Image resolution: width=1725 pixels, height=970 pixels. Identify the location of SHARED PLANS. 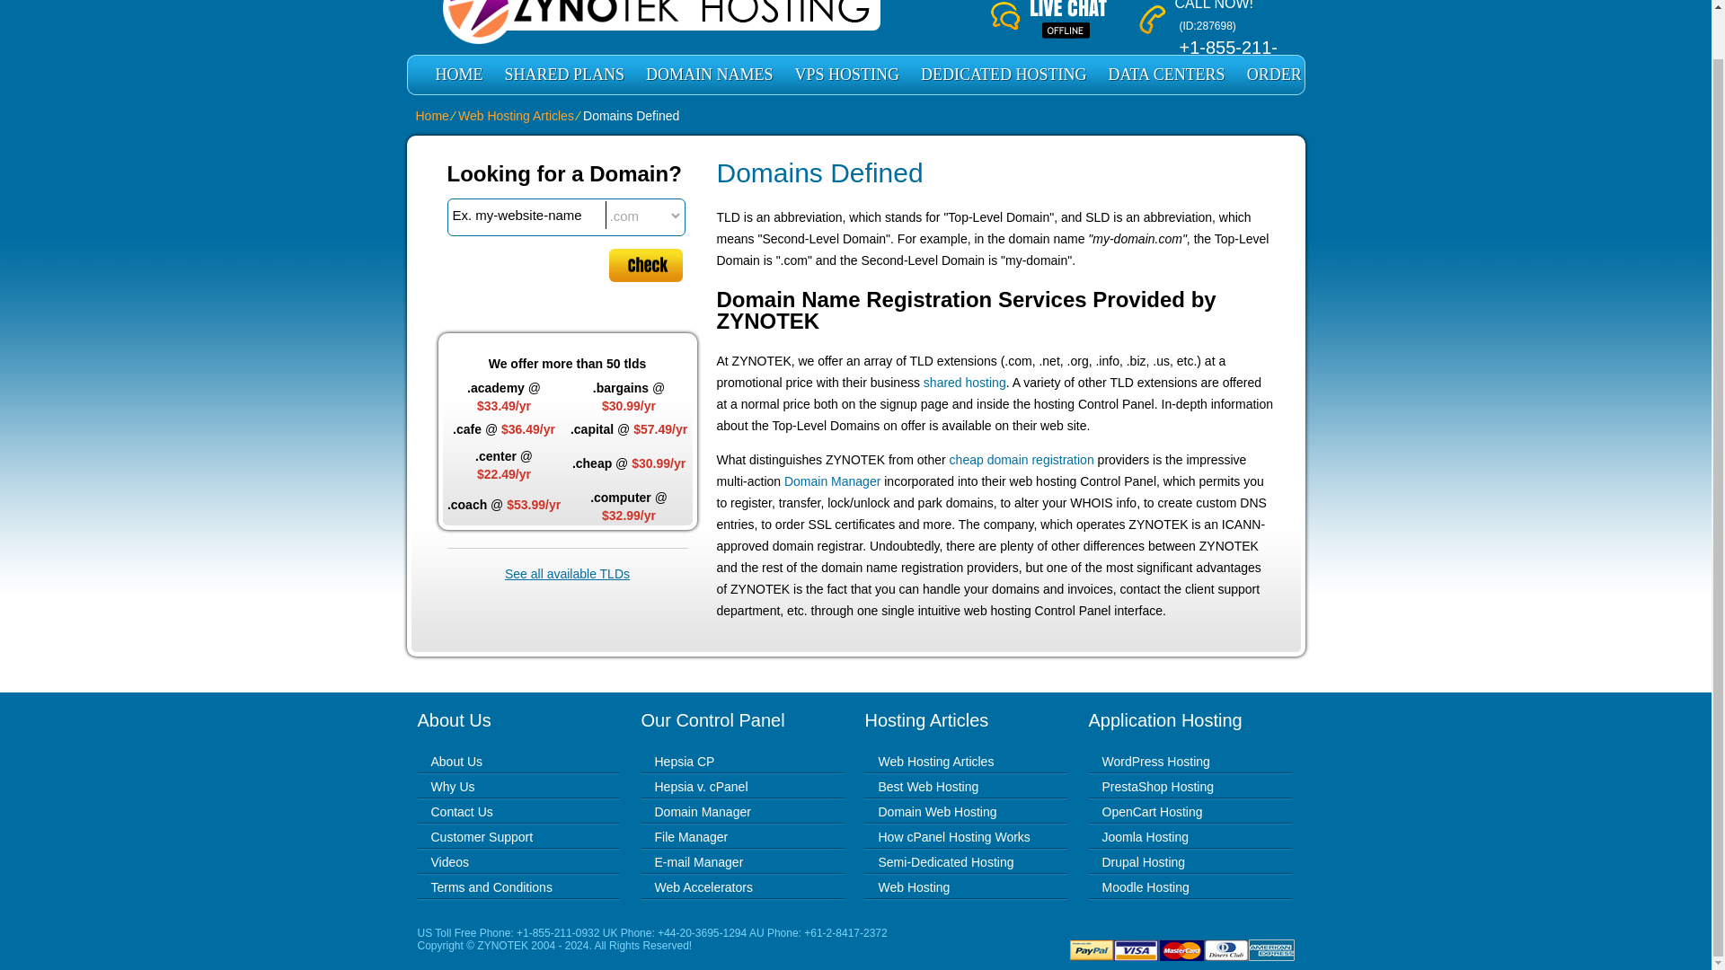
(564, 74).